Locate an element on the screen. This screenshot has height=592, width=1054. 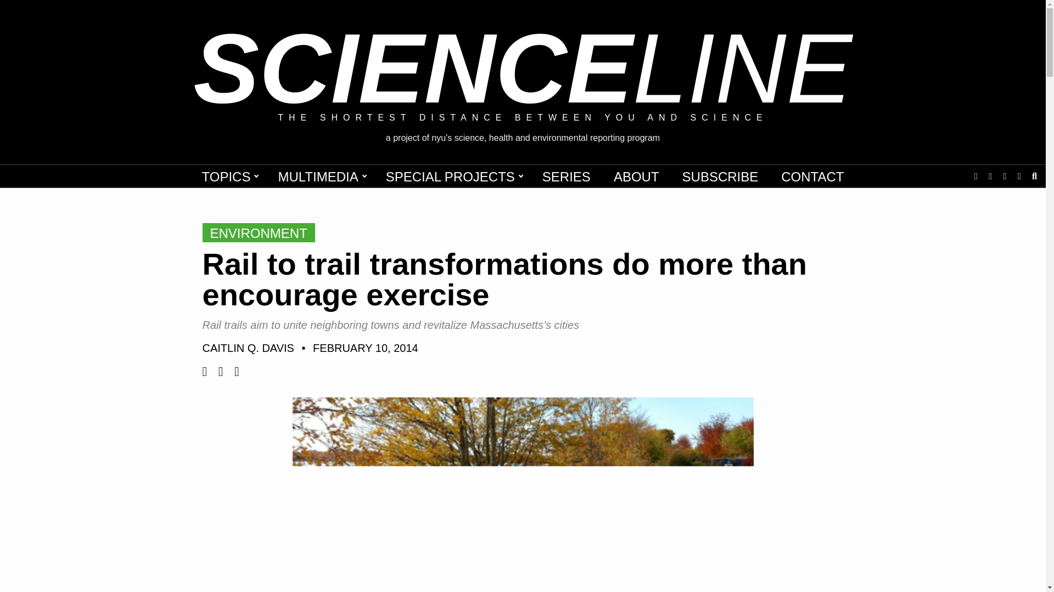
Posts by Caitlin Q. Davis is located at coordinates (248, 348).